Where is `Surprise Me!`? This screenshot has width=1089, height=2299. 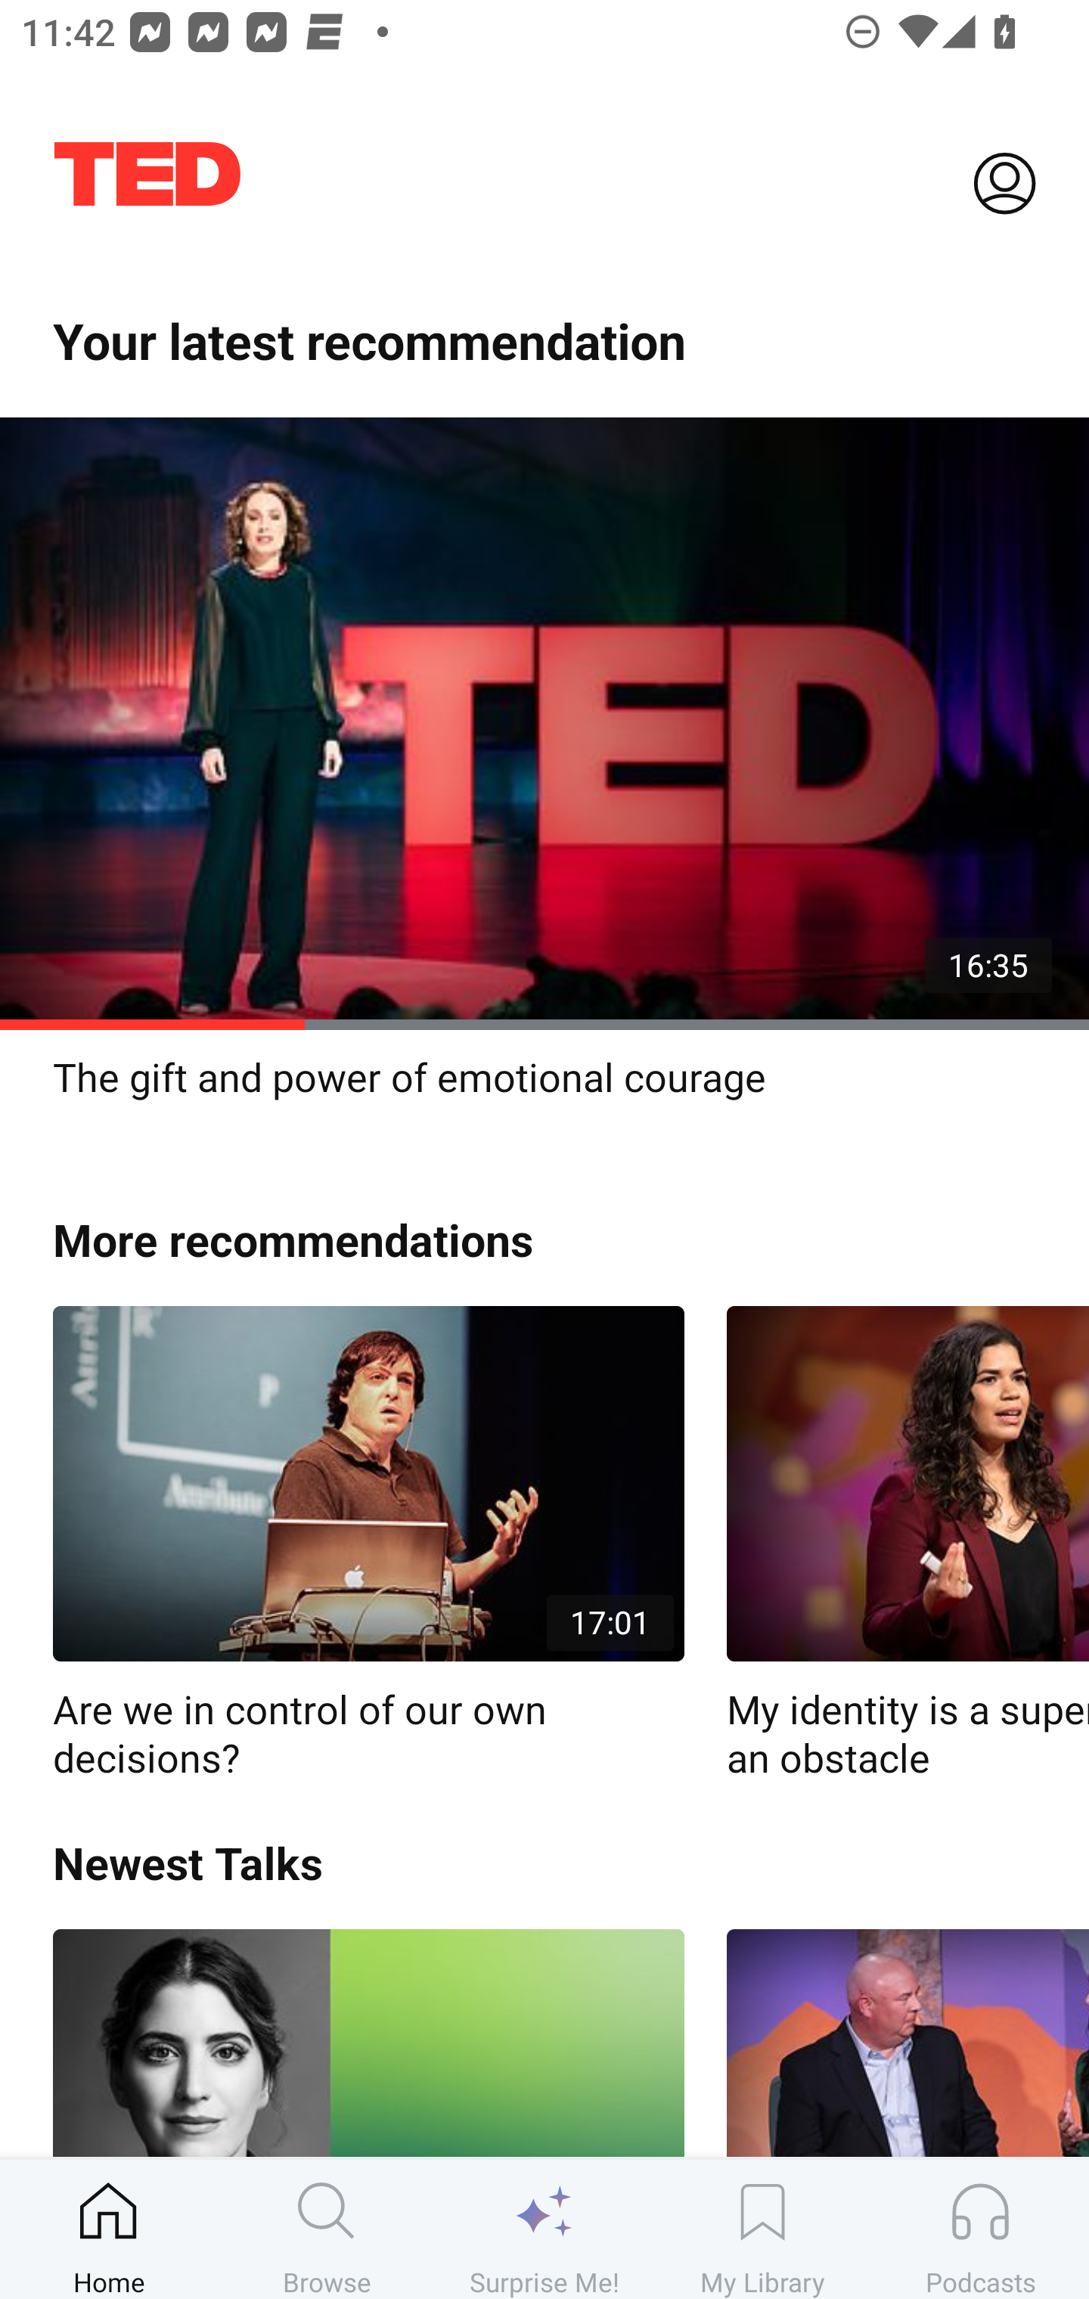
Surprise Me! is located at coordinates (544, 2229).